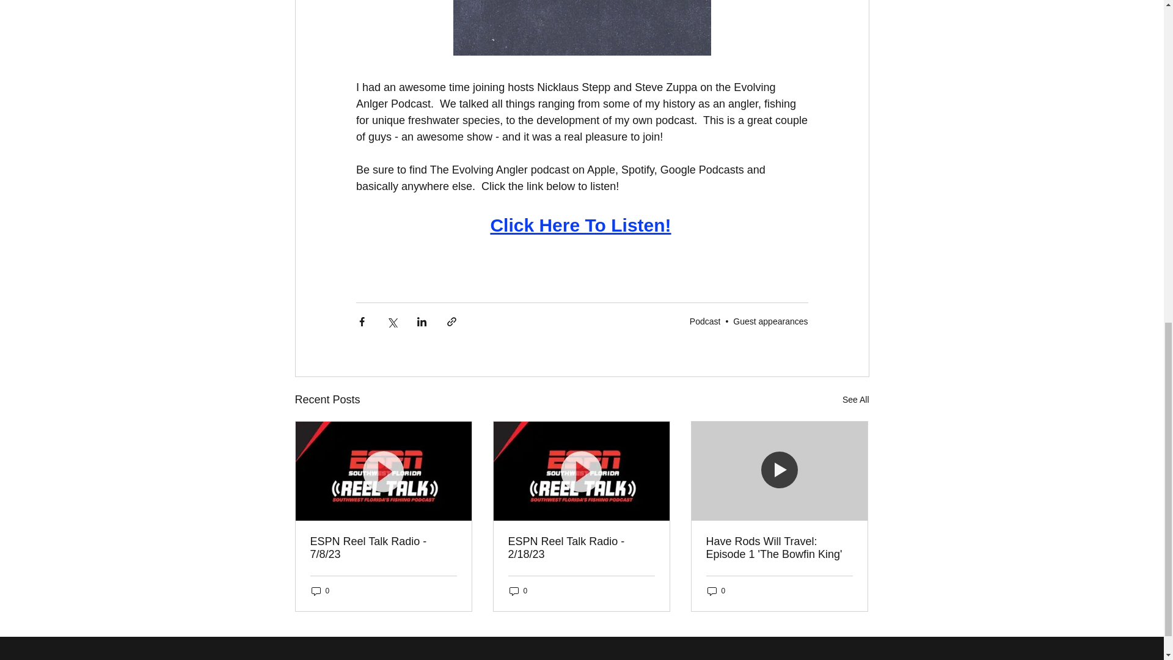  Describe the element at coordinates (770, 321) in the screenshot. I see `Guest appearances` at that location.